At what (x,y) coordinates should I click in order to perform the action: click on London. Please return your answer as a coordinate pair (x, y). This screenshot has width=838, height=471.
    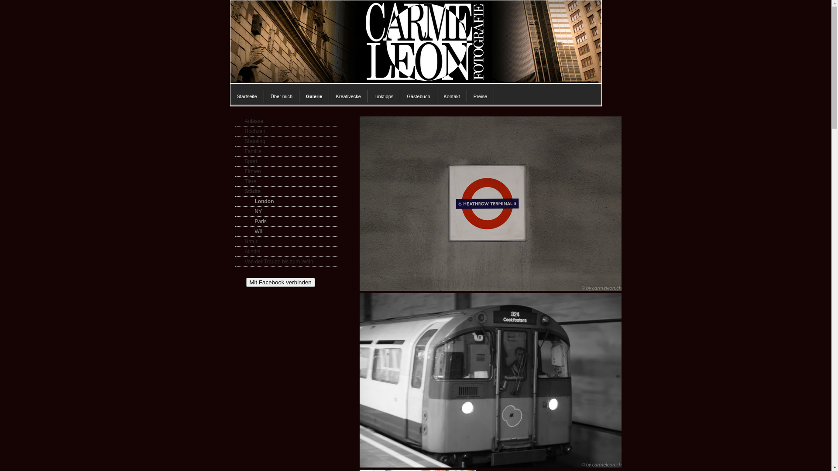
    Looking at the image, I should click on (286, 201).